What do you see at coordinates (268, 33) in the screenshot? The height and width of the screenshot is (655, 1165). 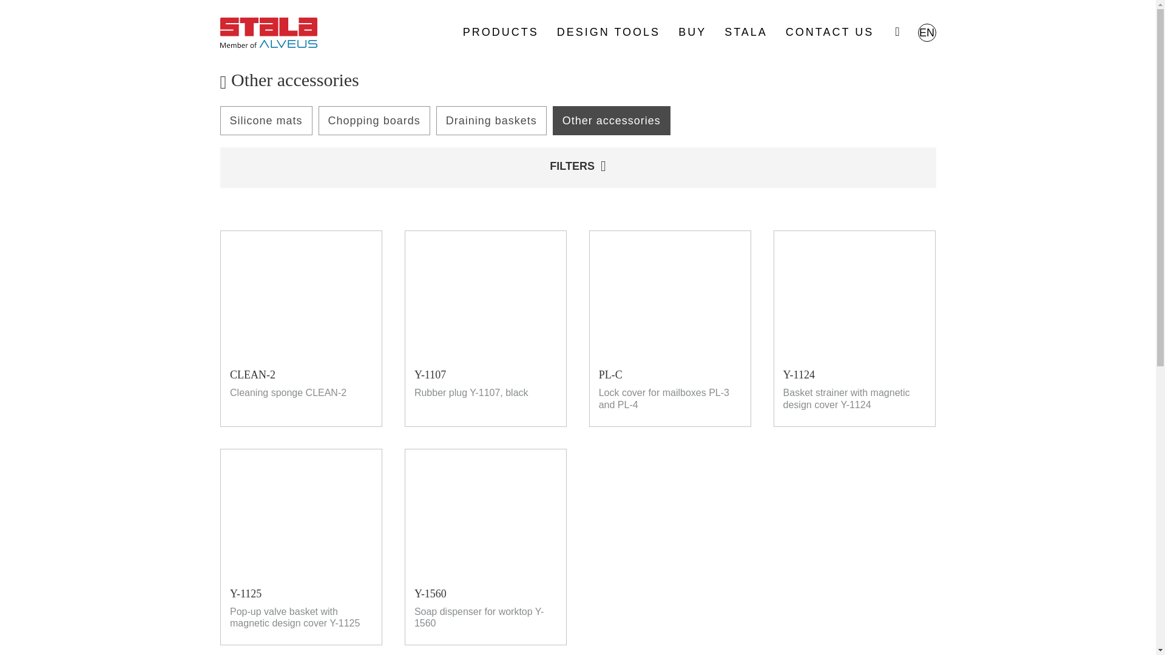 I see `Stala` at bounding box center [268, 33].